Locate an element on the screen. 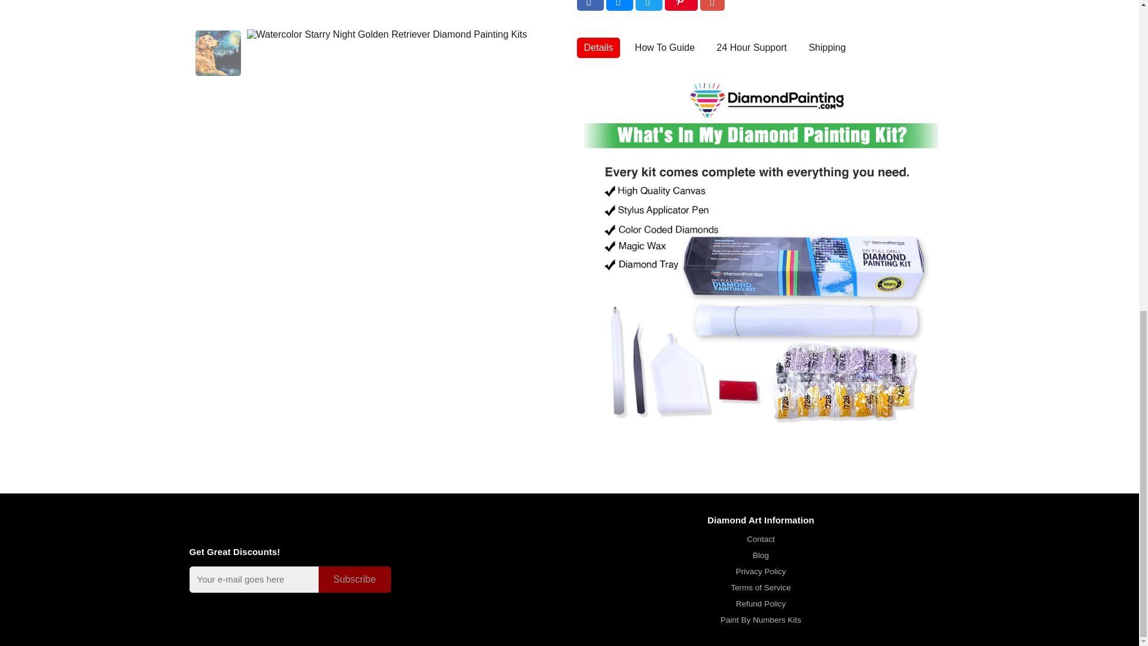 This screenshot has height=646, width=1148. Subscribe is located at coordinates (354, 579).